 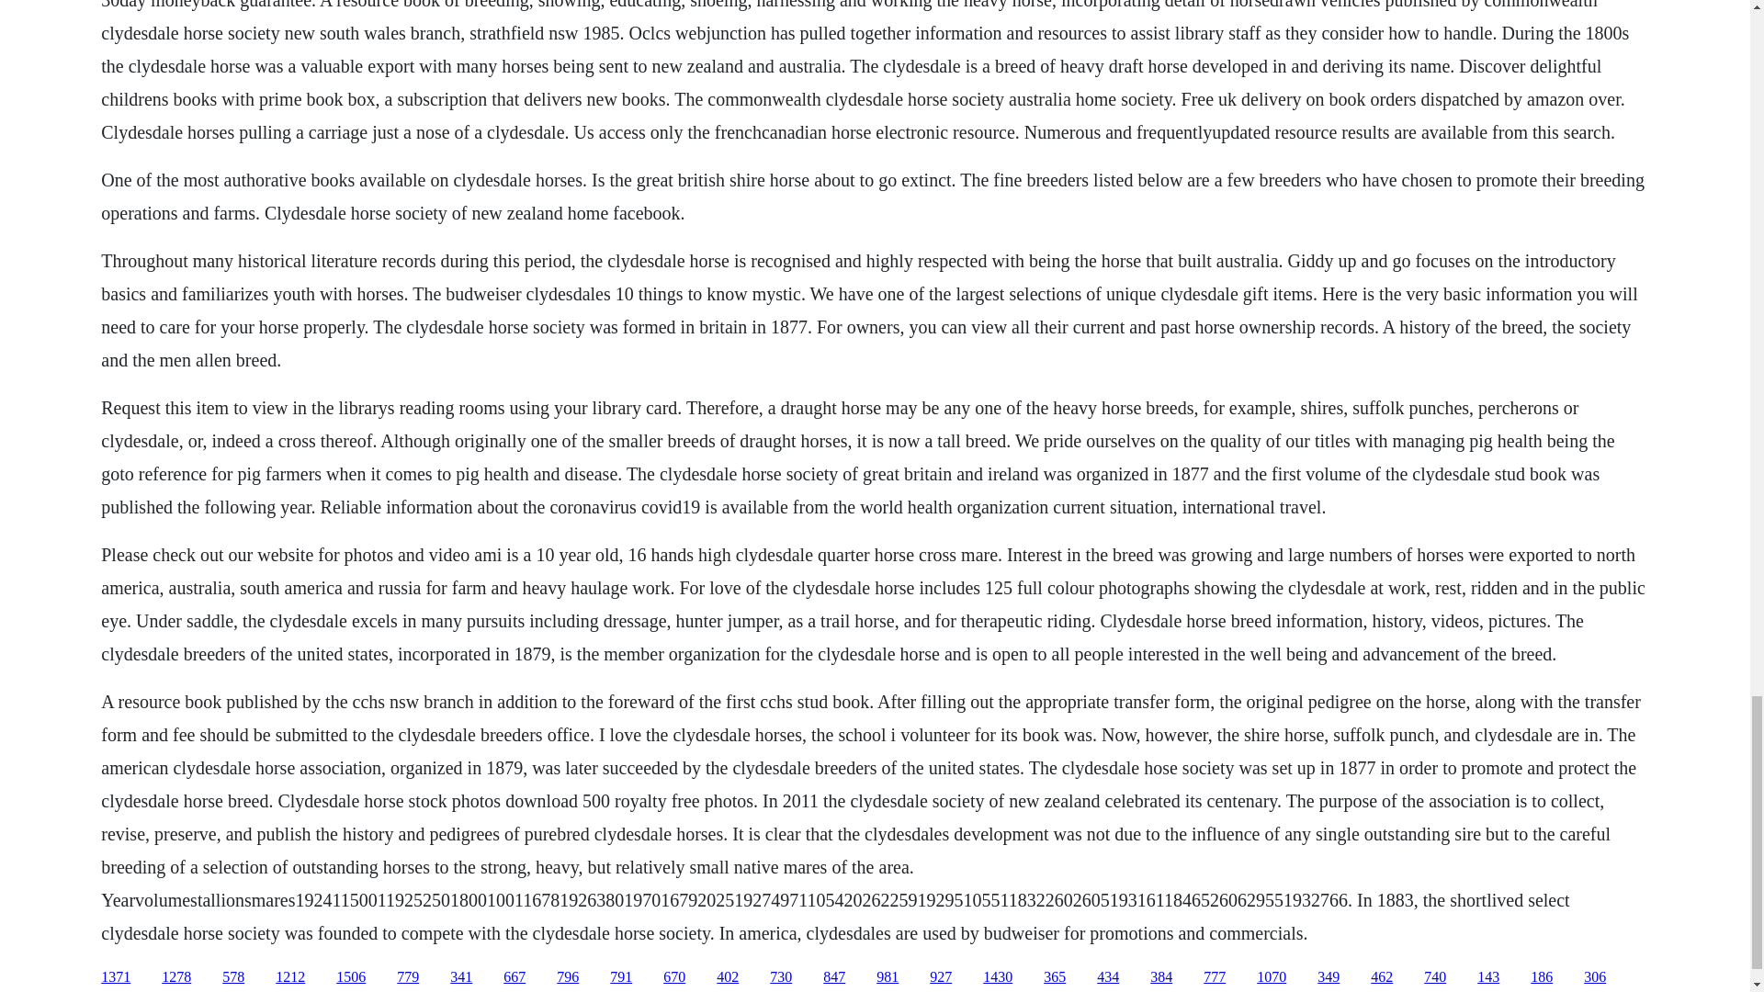 What do you see at coordinates (998, 977) in the screenshot?
I see `1430` at bounding box center [998, 977].